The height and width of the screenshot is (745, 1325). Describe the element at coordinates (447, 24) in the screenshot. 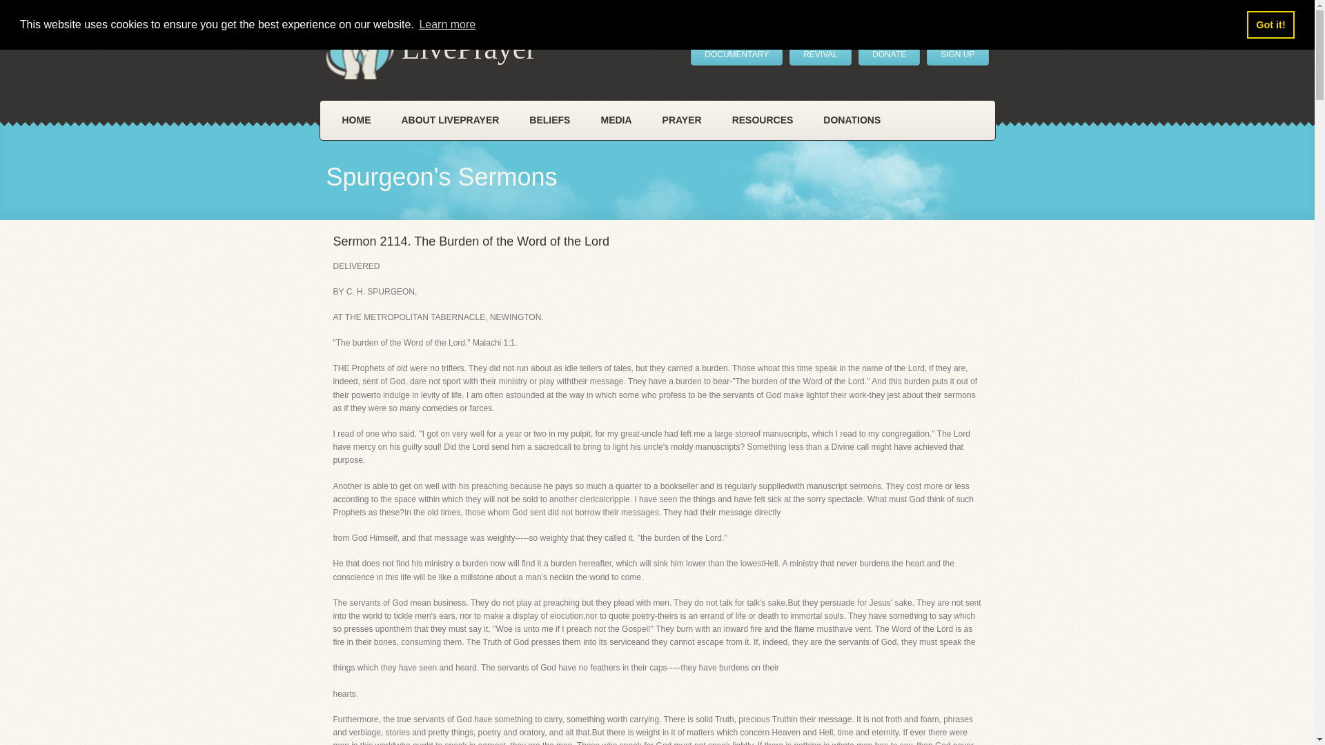

I see `Learn more` at that location.